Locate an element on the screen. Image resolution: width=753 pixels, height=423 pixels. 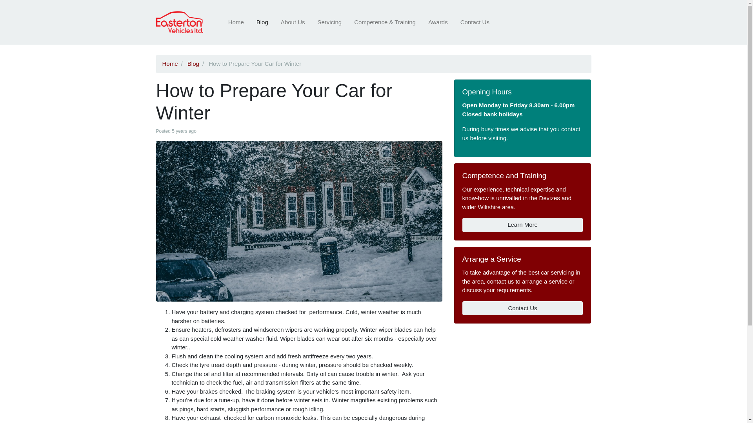
Servicing is located at coordinates (329, 22).